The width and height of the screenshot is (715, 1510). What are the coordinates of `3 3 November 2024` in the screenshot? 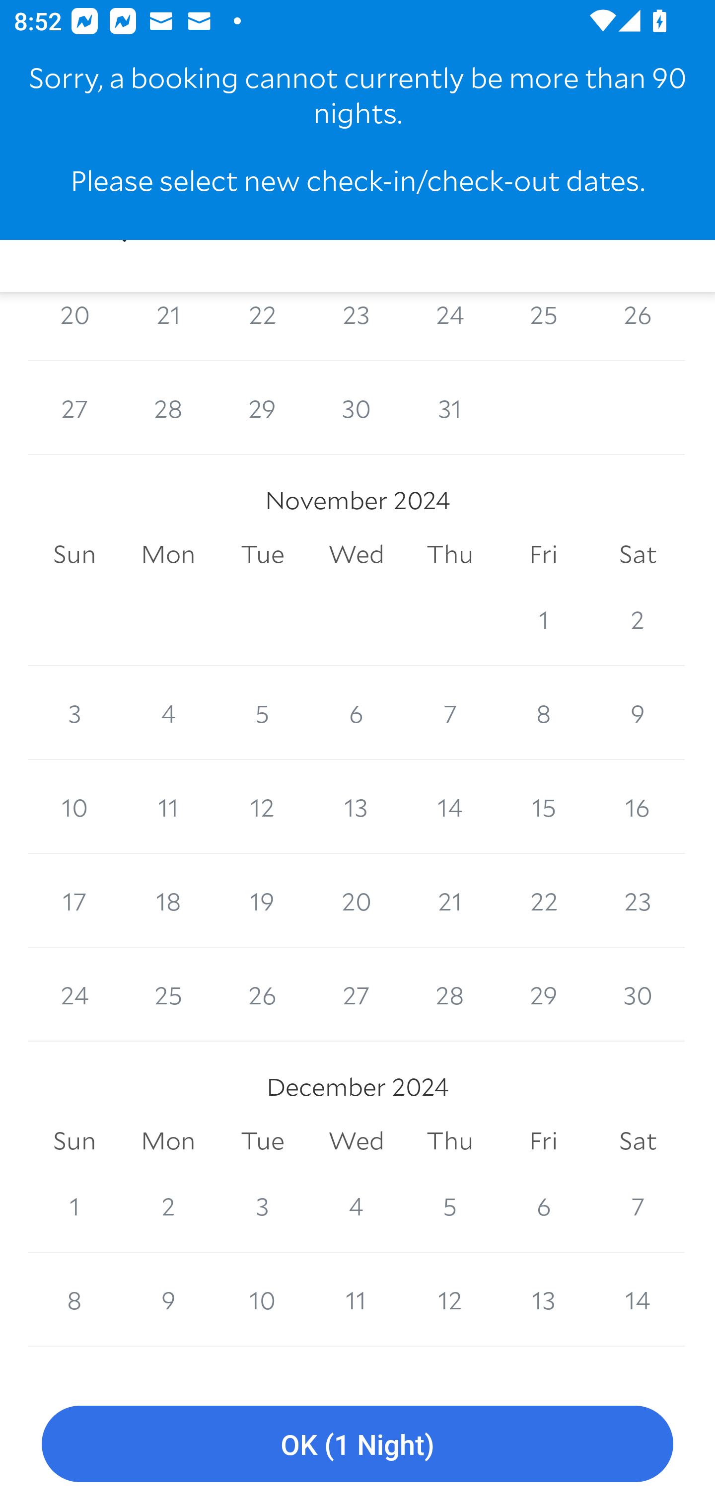 It's located at (74, 712).